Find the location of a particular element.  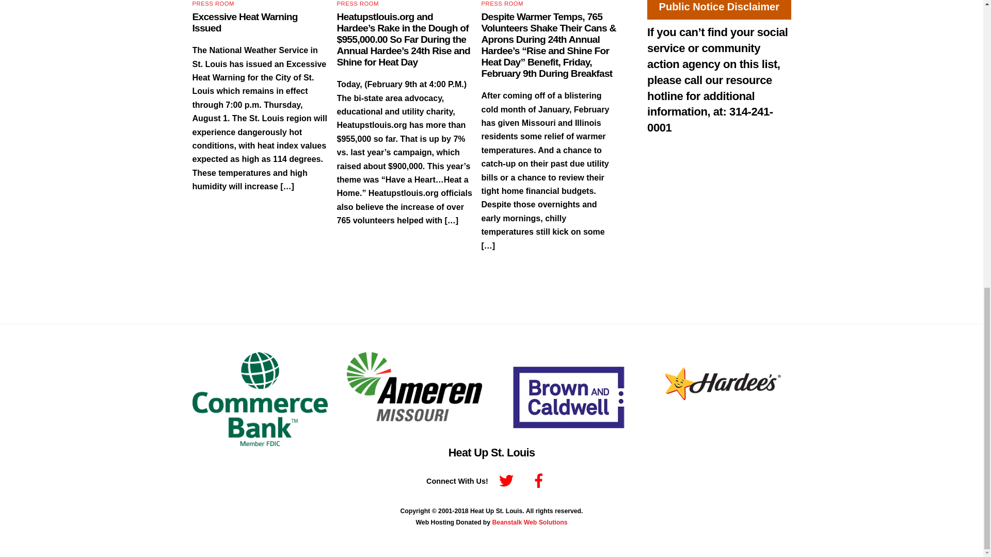

PRESS ROOM is located at coordinates (357, 3).